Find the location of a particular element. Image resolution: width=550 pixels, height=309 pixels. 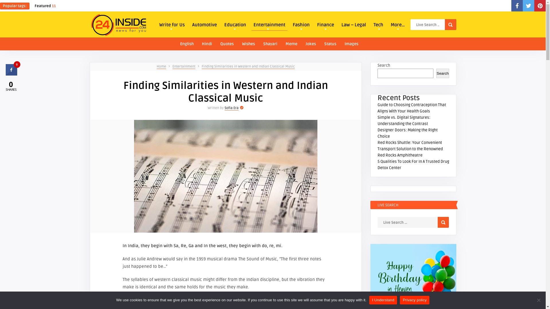

Wishes is located at coordinates (249, 43).